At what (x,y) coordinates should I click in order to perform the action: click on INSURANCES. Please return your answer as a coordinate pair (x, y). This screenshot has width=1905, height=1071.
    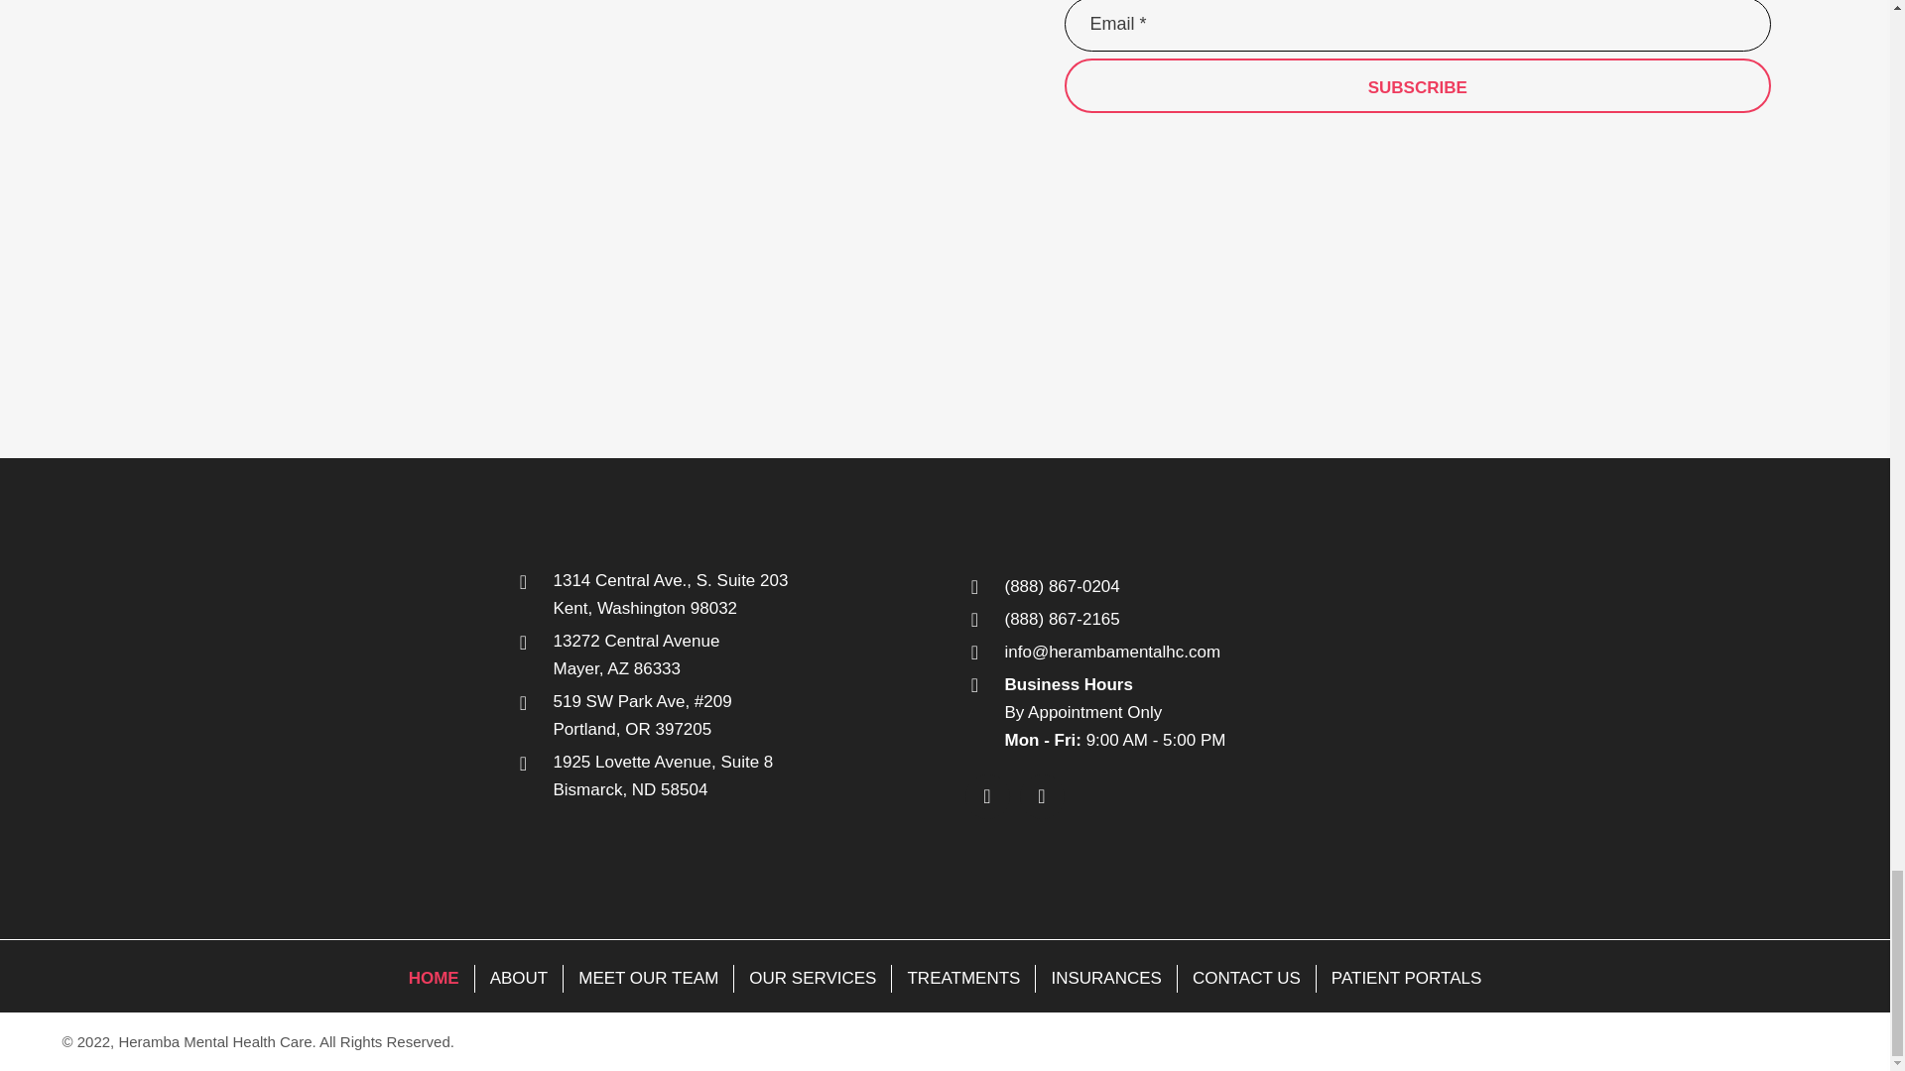
    Looking at the image, I should click on (1105, 979).